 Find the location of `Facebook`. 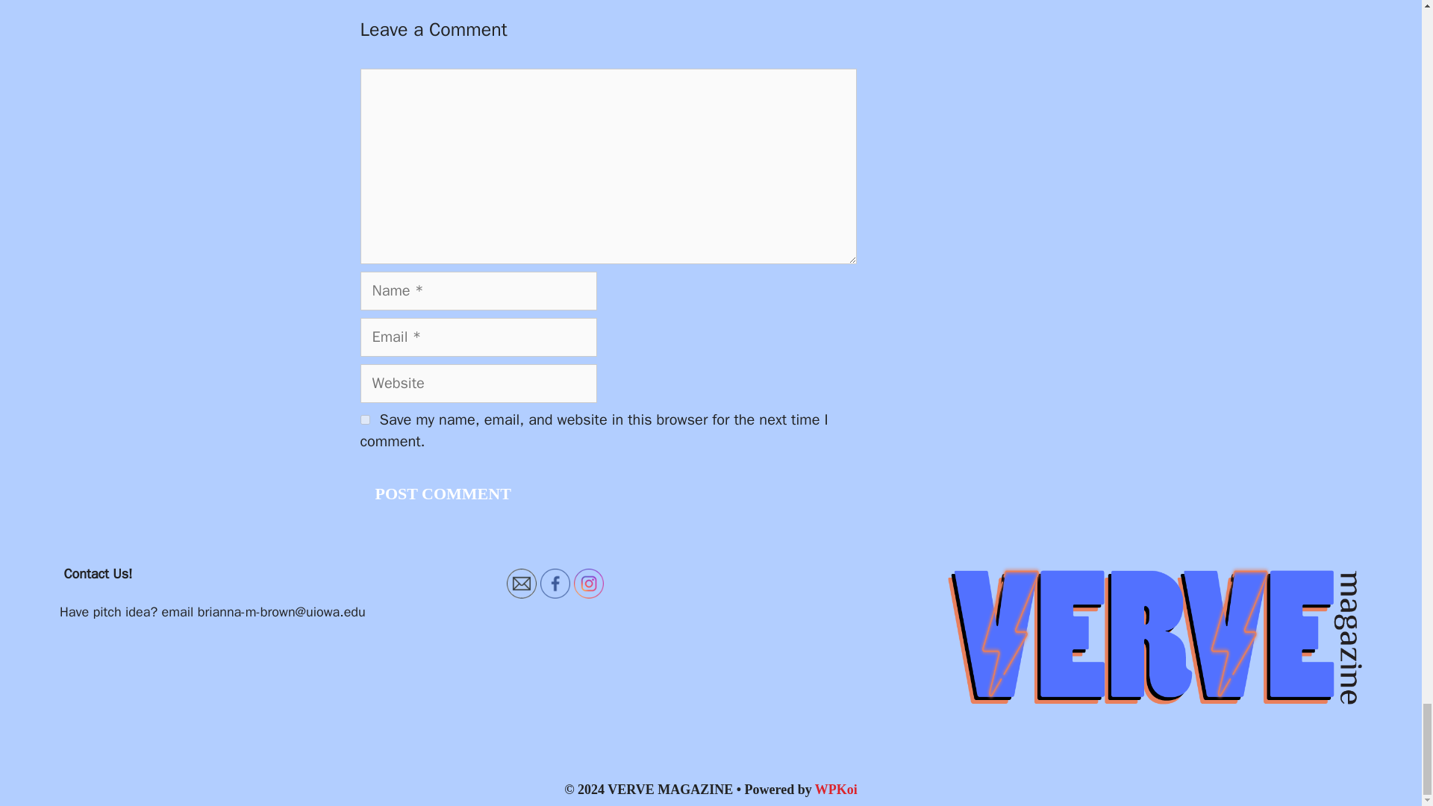

Facebook is located at coordinates (555, 584).